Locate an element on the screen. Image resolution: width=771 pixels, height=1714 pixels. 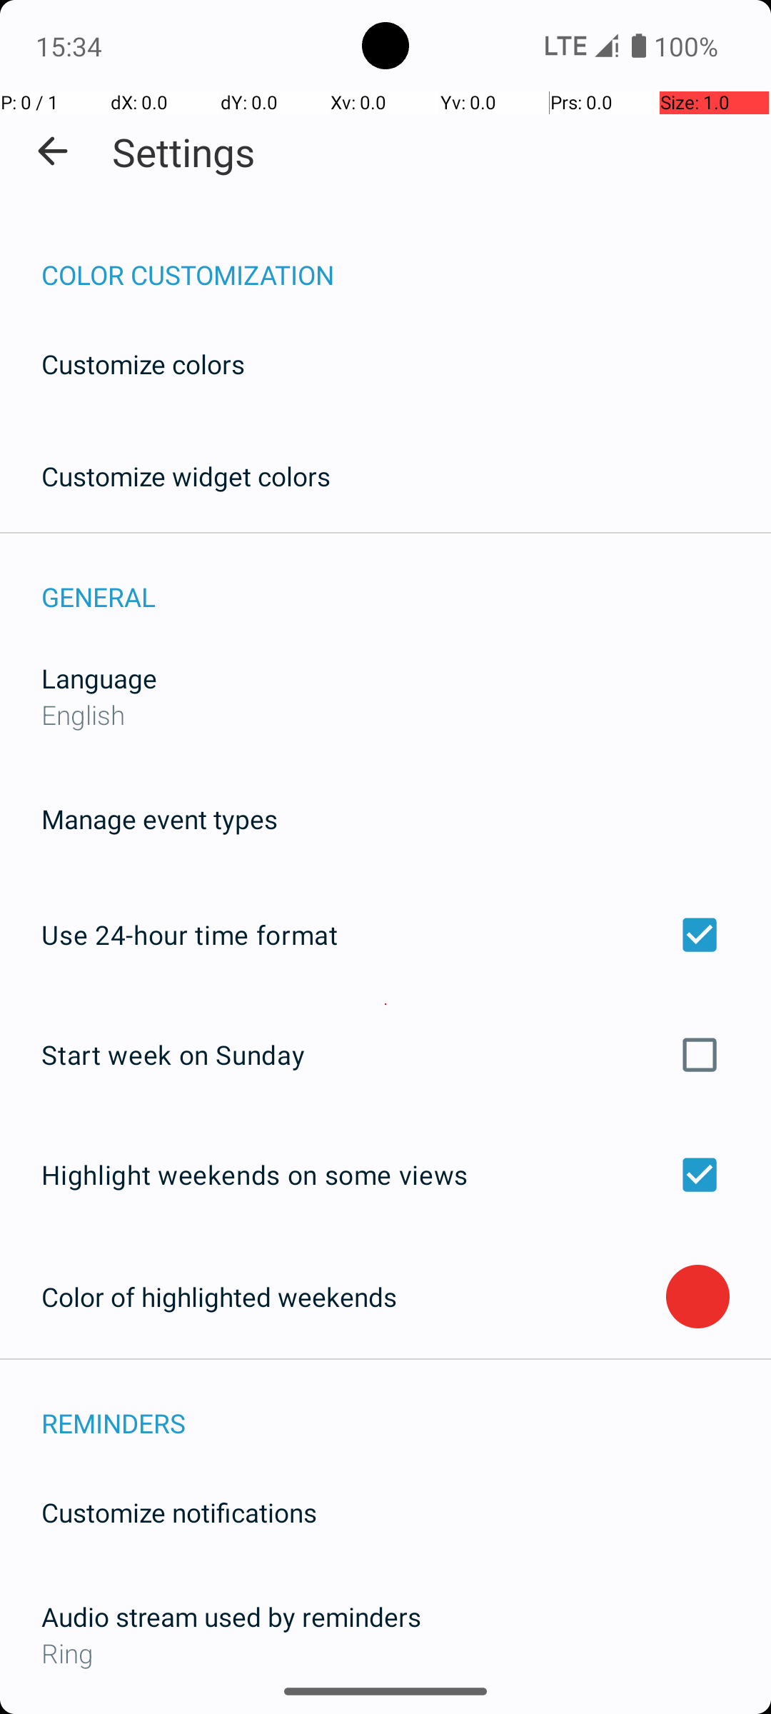
Ring is located at coordinates (385, 1653).